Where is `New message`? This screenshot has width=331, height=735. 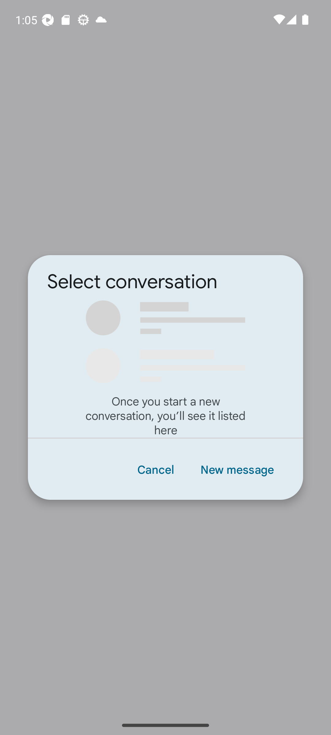
New message is located at coordinates (237, 469).